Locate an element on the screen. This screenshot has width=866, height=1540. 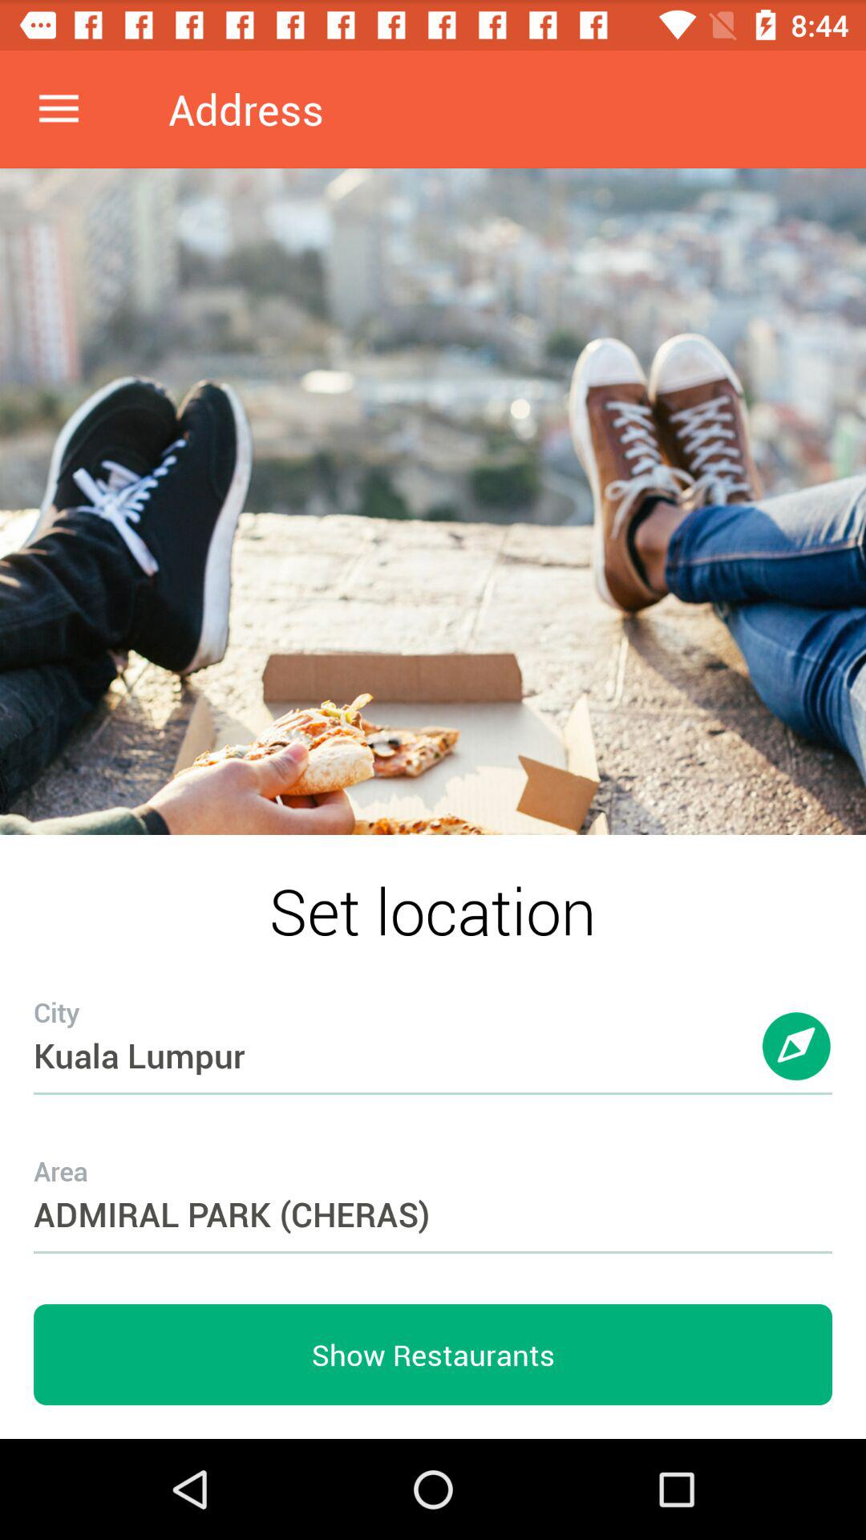
flip to the kuala lumpur item is located at coordinates (433, 1023).